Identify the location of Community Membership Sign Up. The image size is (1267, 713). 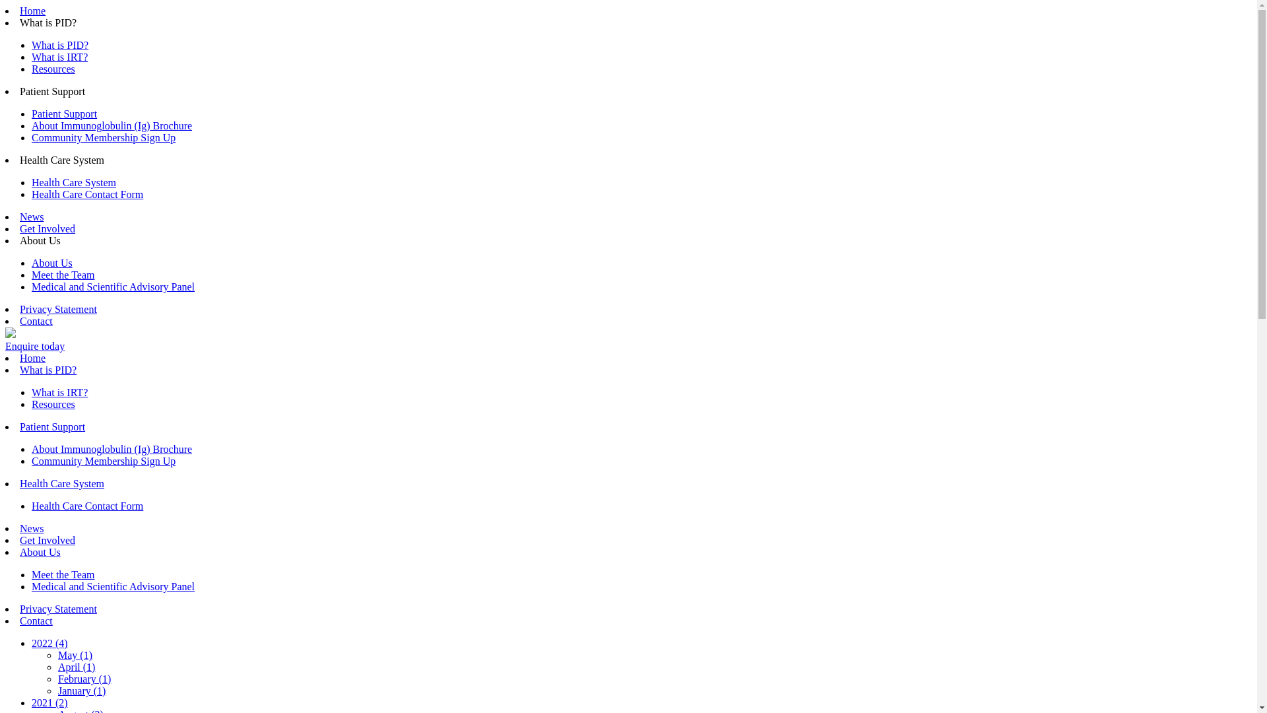
(104, 461).